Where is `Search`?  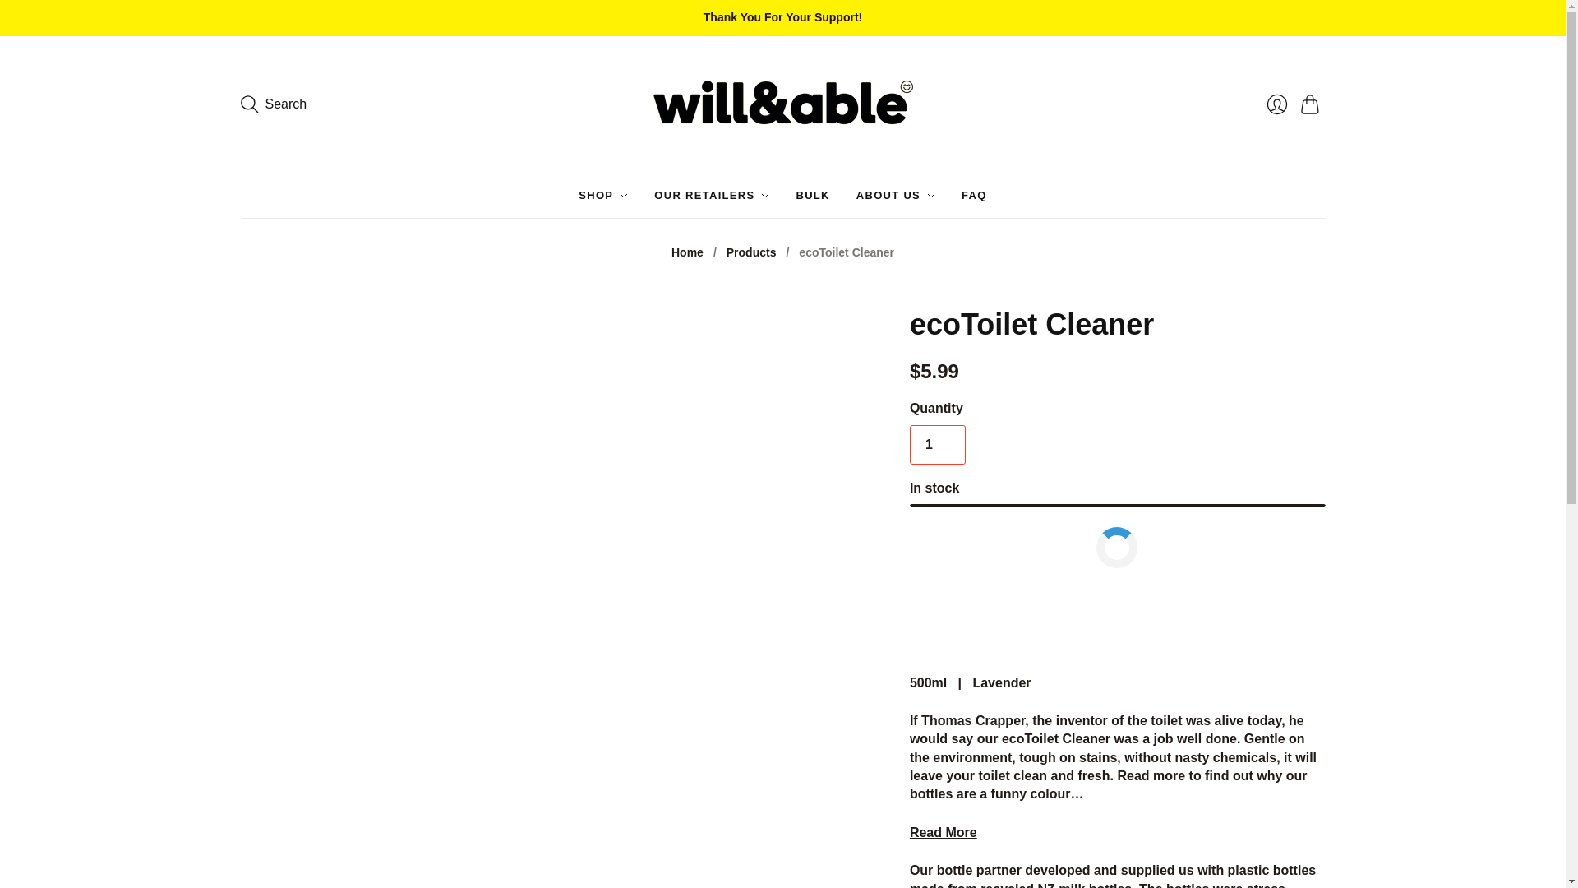 Search is located at coordinates (273, 104).